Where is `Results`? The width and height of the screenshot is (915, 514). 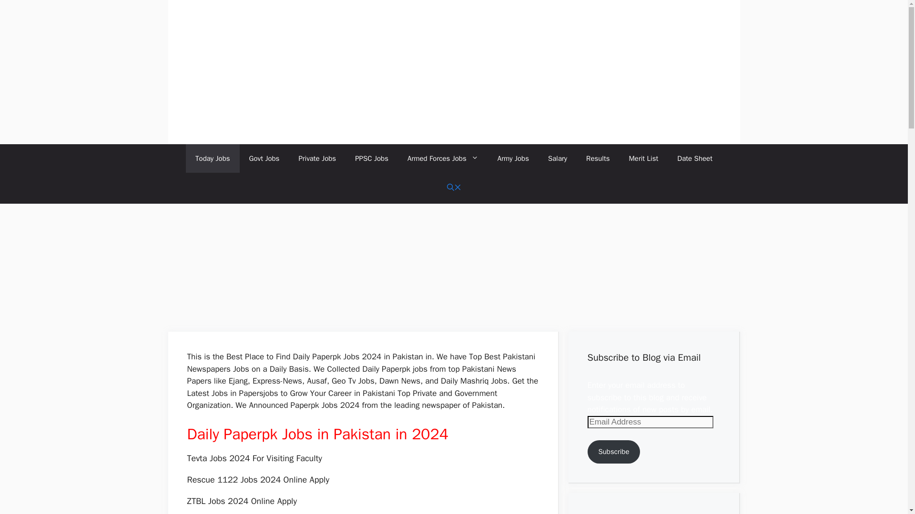
Results is located at coordinates (598, 158).